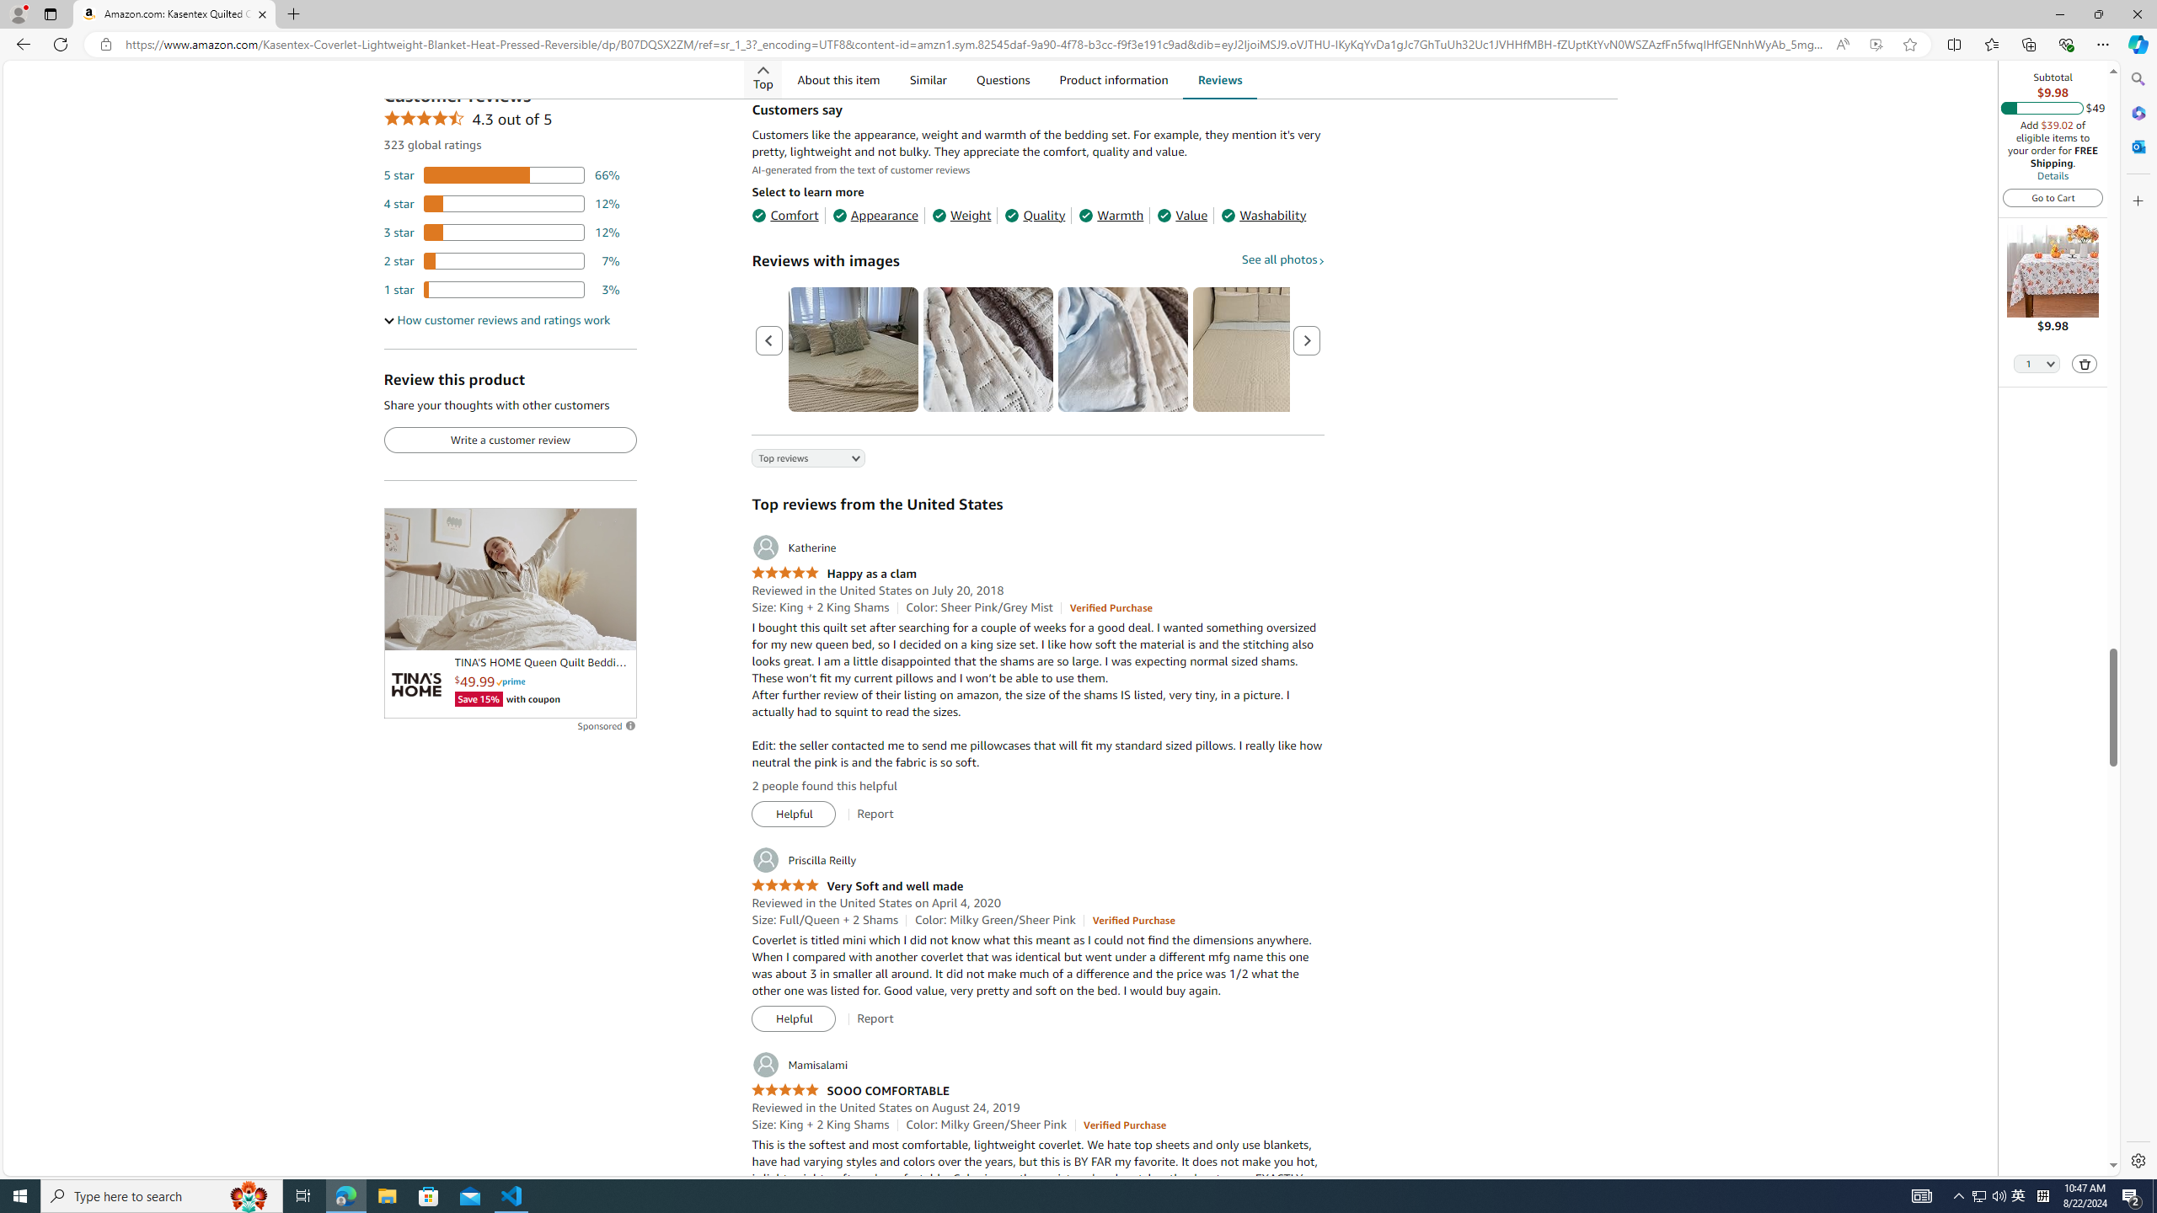  Describe the element at coordinates (875, 215) in the screenshot. I see `Appearance` at that location.